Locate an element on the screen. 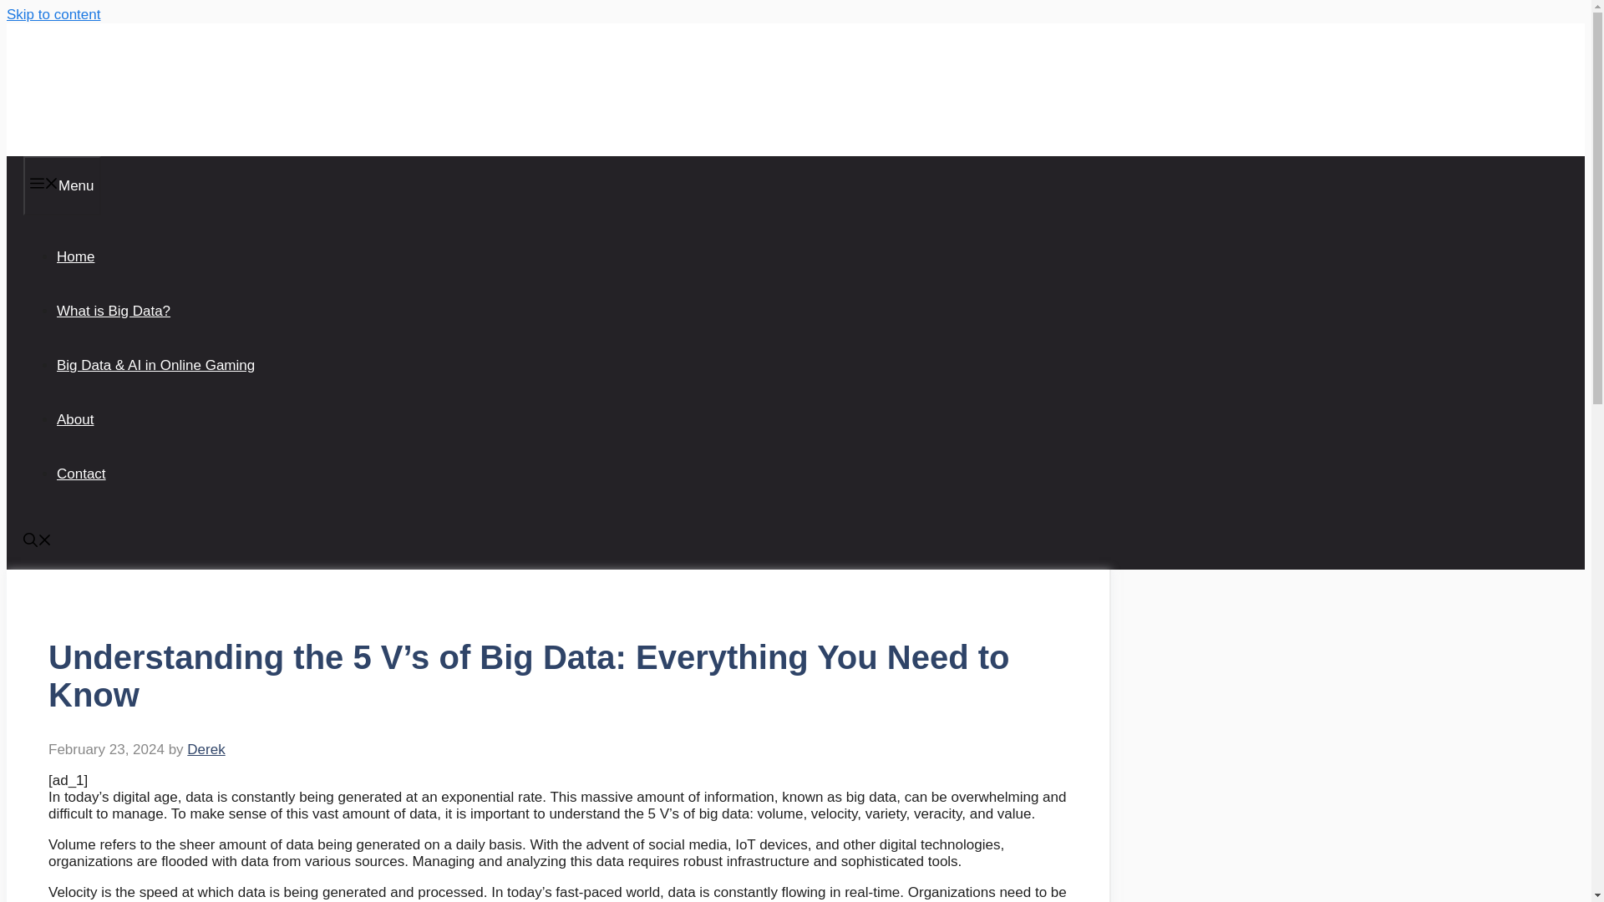  View all posts by Derek is located at coordinates (206, 749).